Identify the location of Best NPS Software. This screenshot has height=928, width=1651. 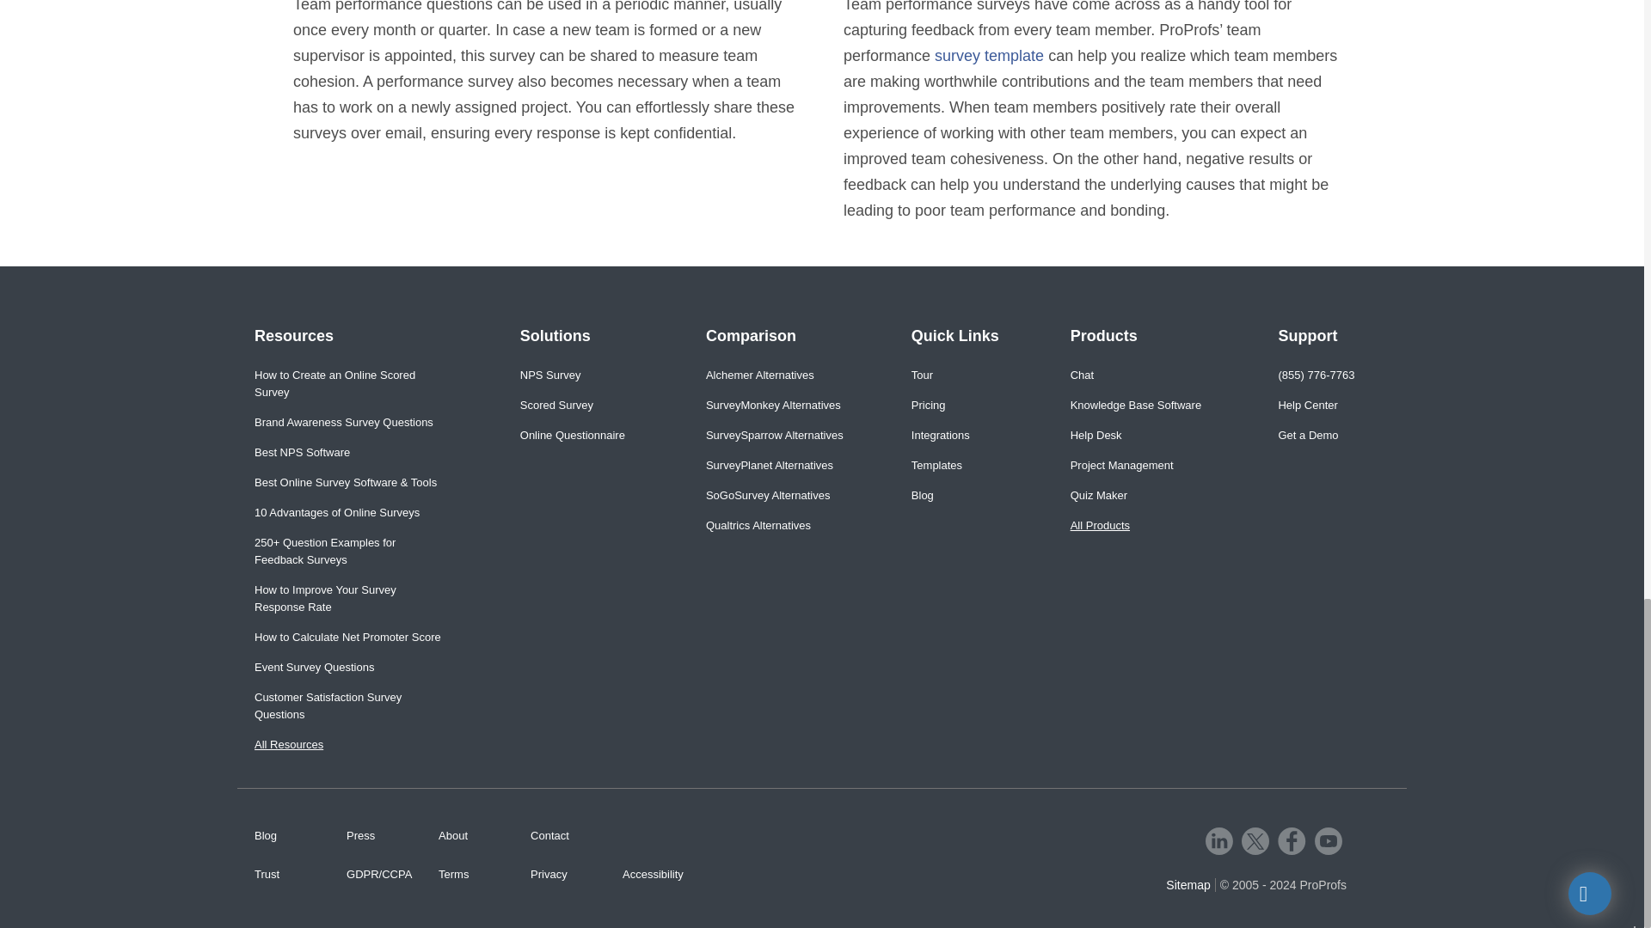
(349, 452).